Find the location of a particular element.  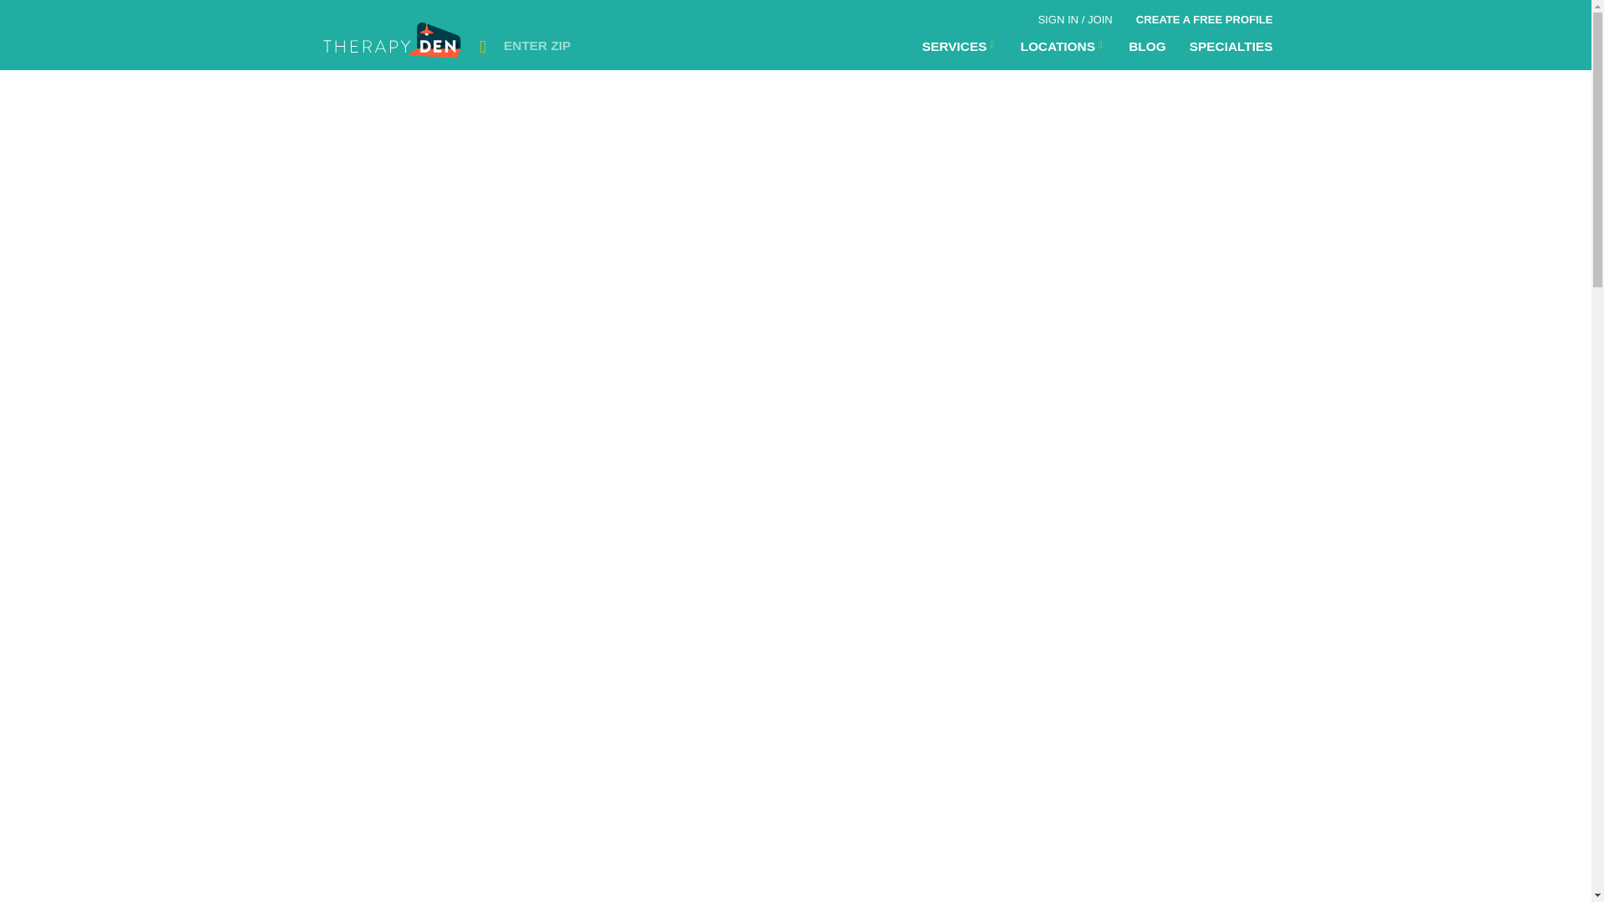

CREATE A FREE PROFILE is located at coordinates (1204, 17).